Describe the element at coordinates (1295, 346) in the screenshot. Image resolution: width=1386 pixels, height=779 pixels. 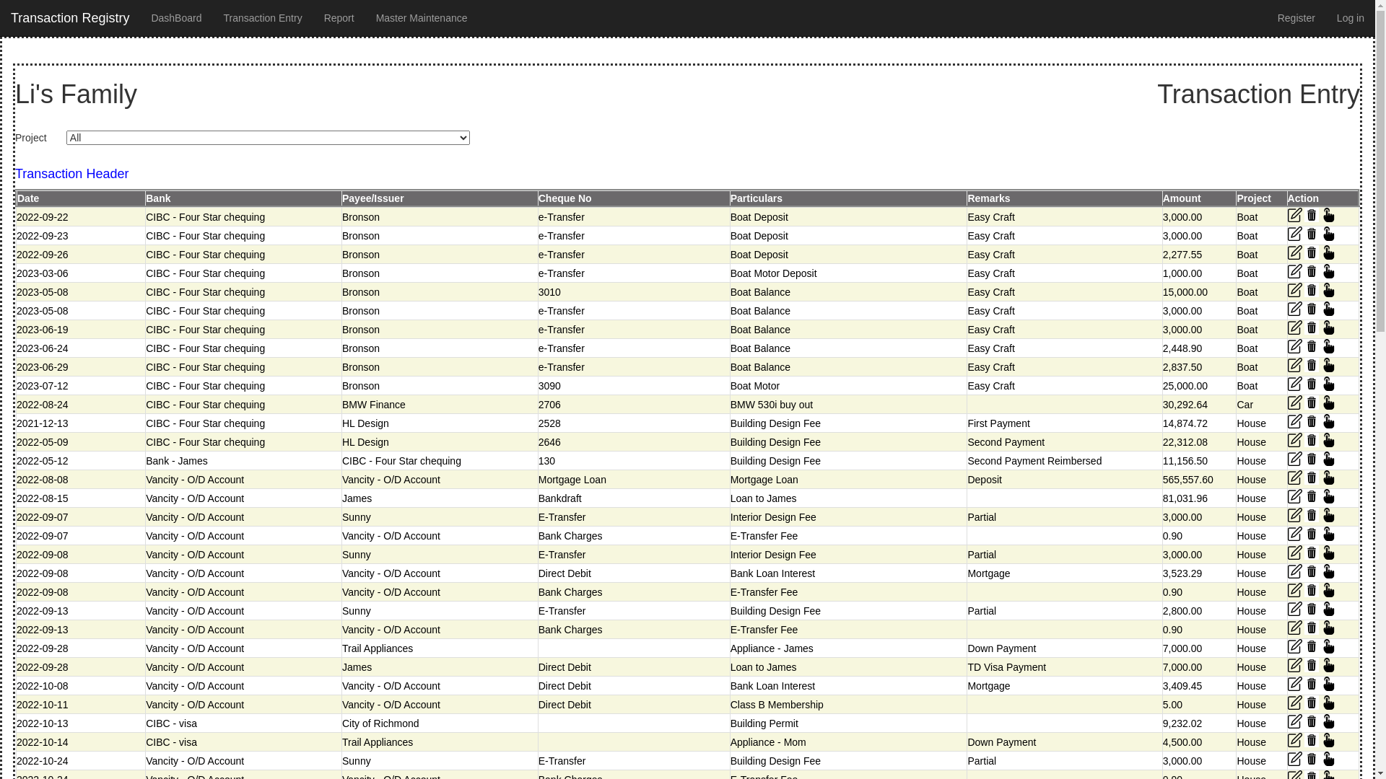
I see `Edit` at that location.